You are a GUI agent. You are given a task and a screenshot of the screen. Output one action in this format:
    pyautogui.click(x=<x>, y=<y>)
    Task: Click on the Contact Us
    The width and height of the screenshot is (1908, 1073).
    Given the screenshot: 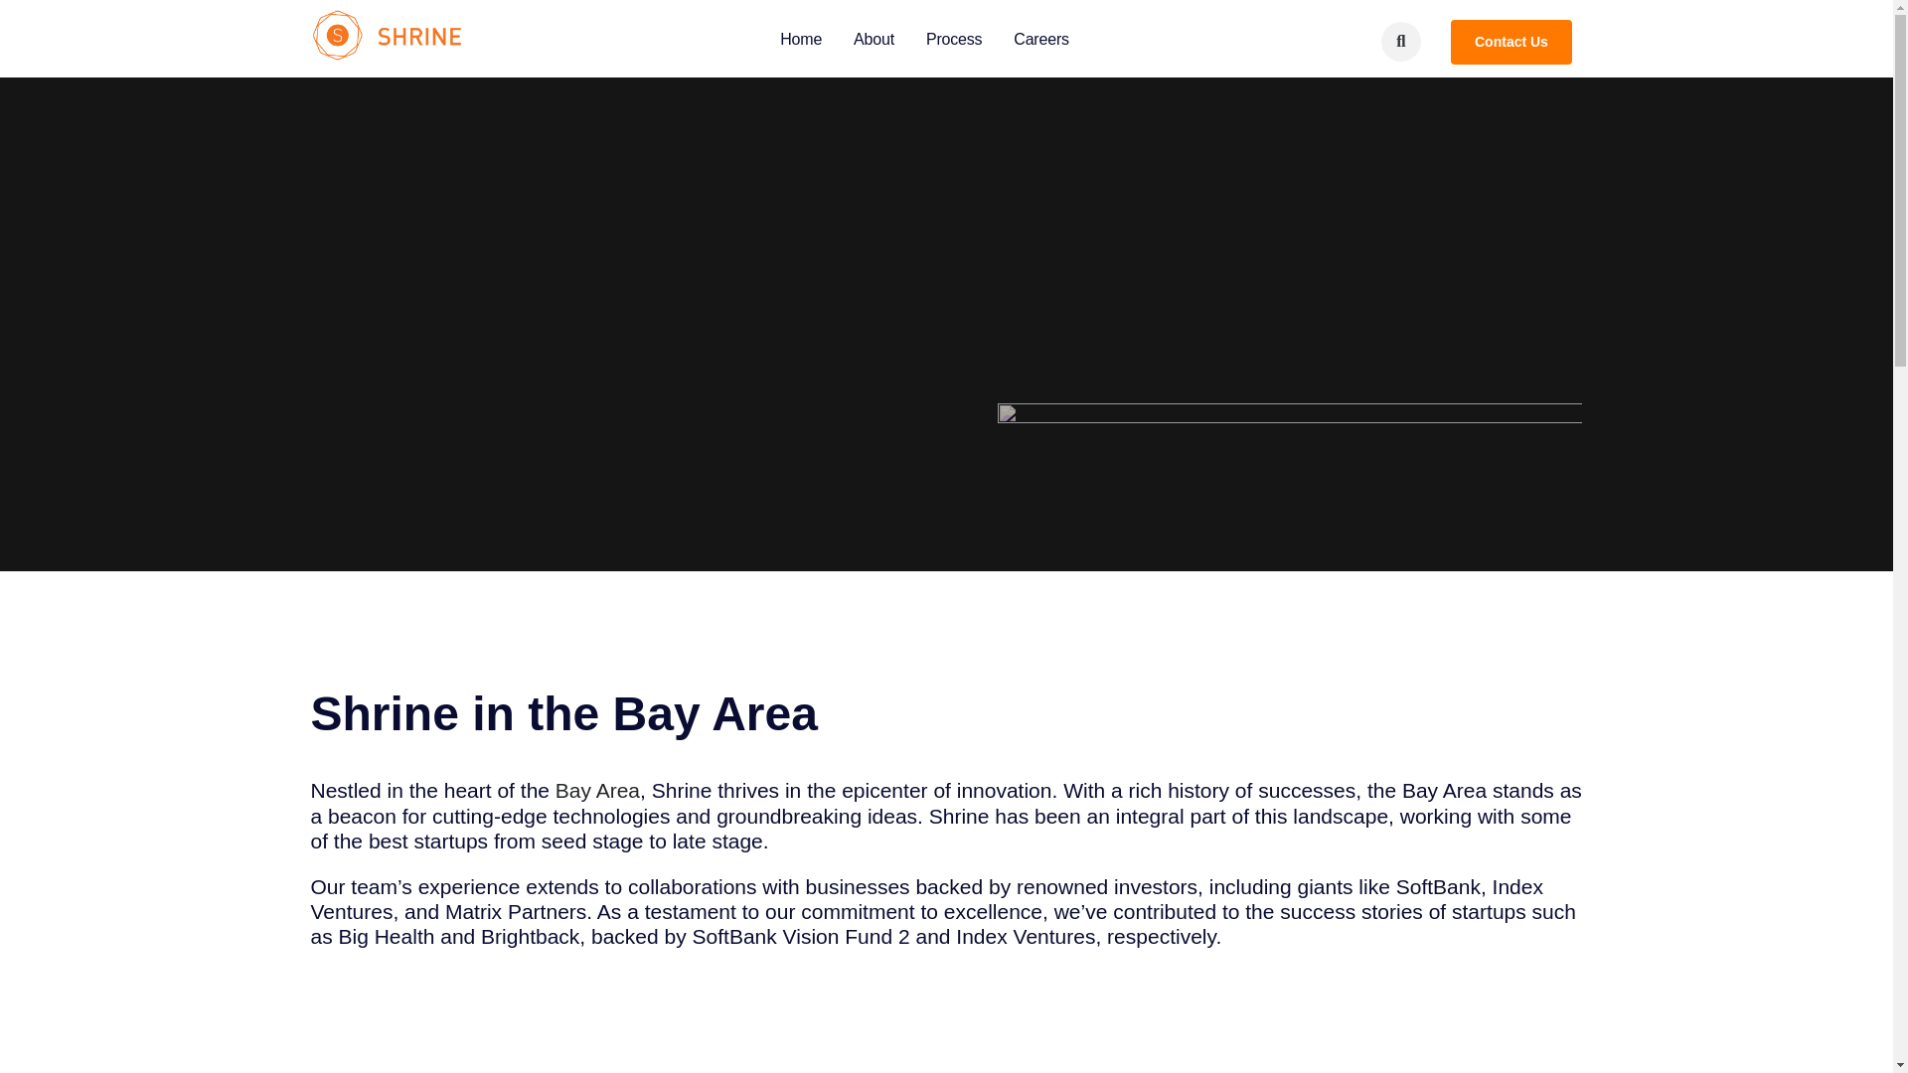 What is the action you would take?
    pyautogui.click(x=924, y=39)
    